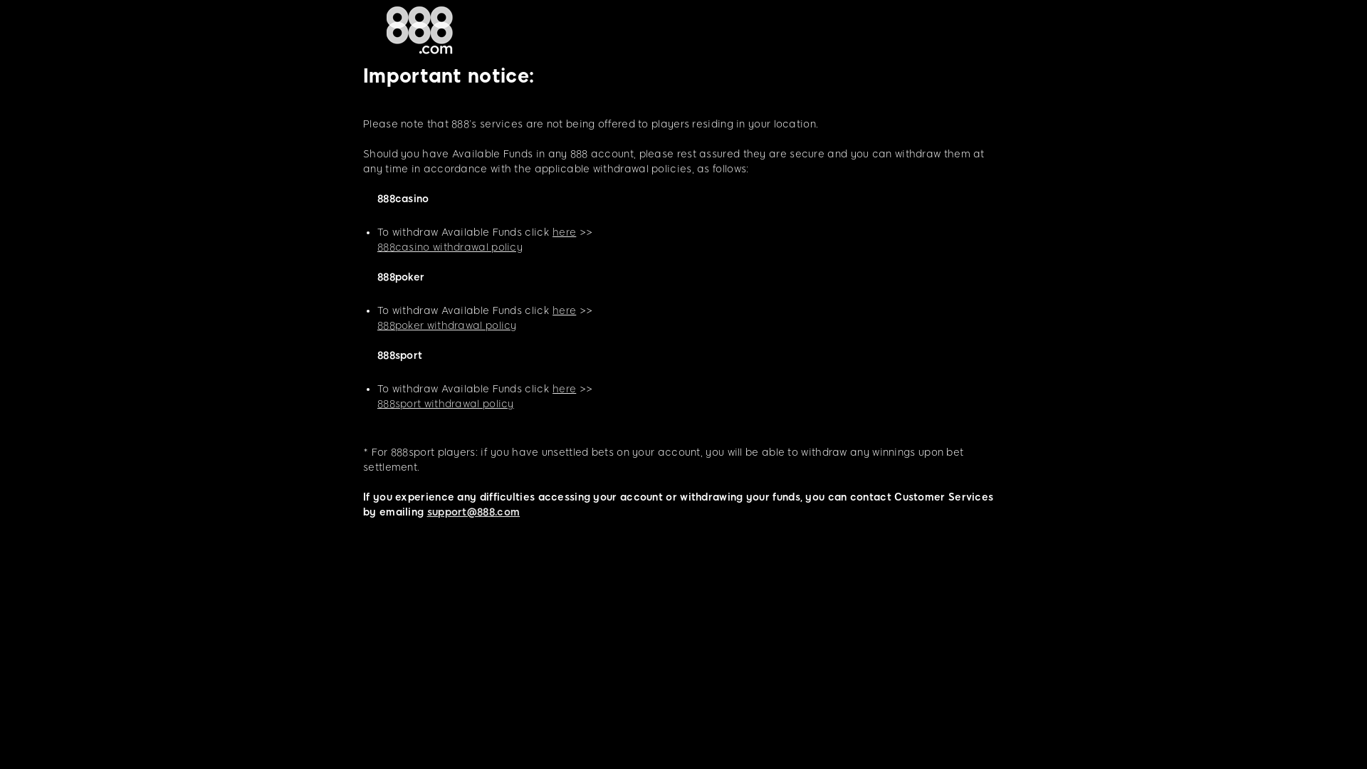  What do you see at coordinates (447, 326) in the screenshot?
I see `888poker withdrawal policy` at bounding box center [447, 326].